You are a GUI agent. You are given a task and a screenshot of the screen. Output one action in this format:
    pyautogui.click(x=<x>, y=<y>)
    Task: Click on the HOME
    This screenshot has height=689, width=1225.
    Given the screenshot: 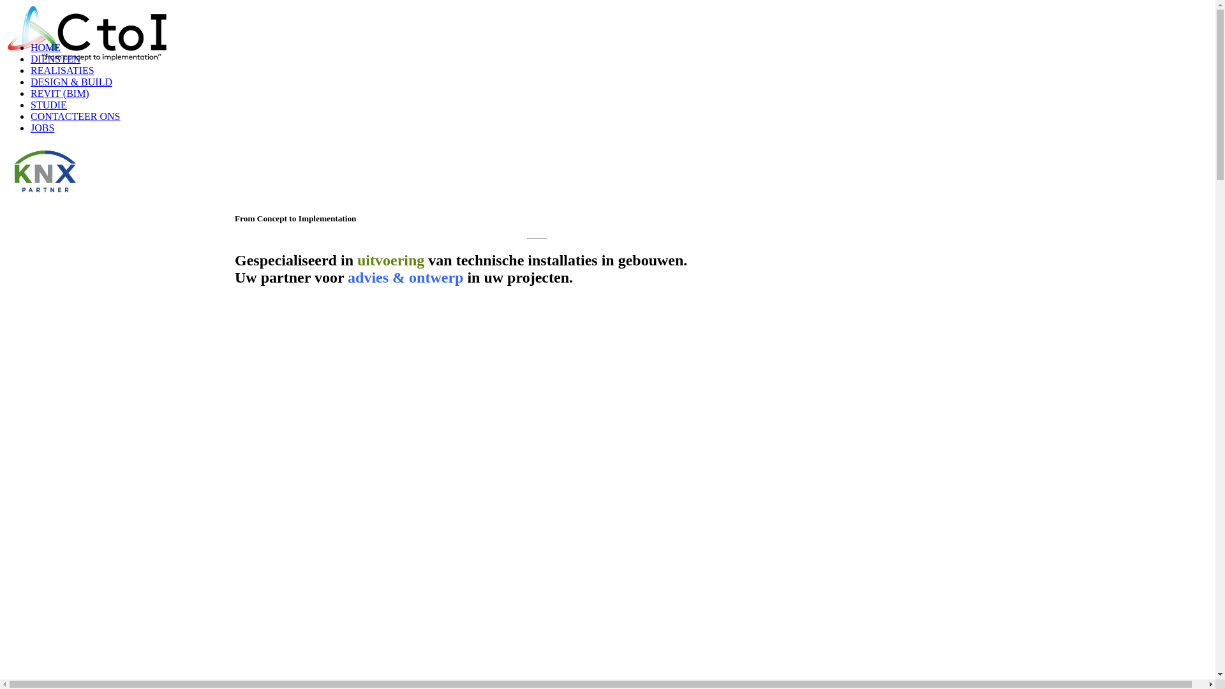 What is the action you would take?
    pyautogui.click(x=46, y=47)
    